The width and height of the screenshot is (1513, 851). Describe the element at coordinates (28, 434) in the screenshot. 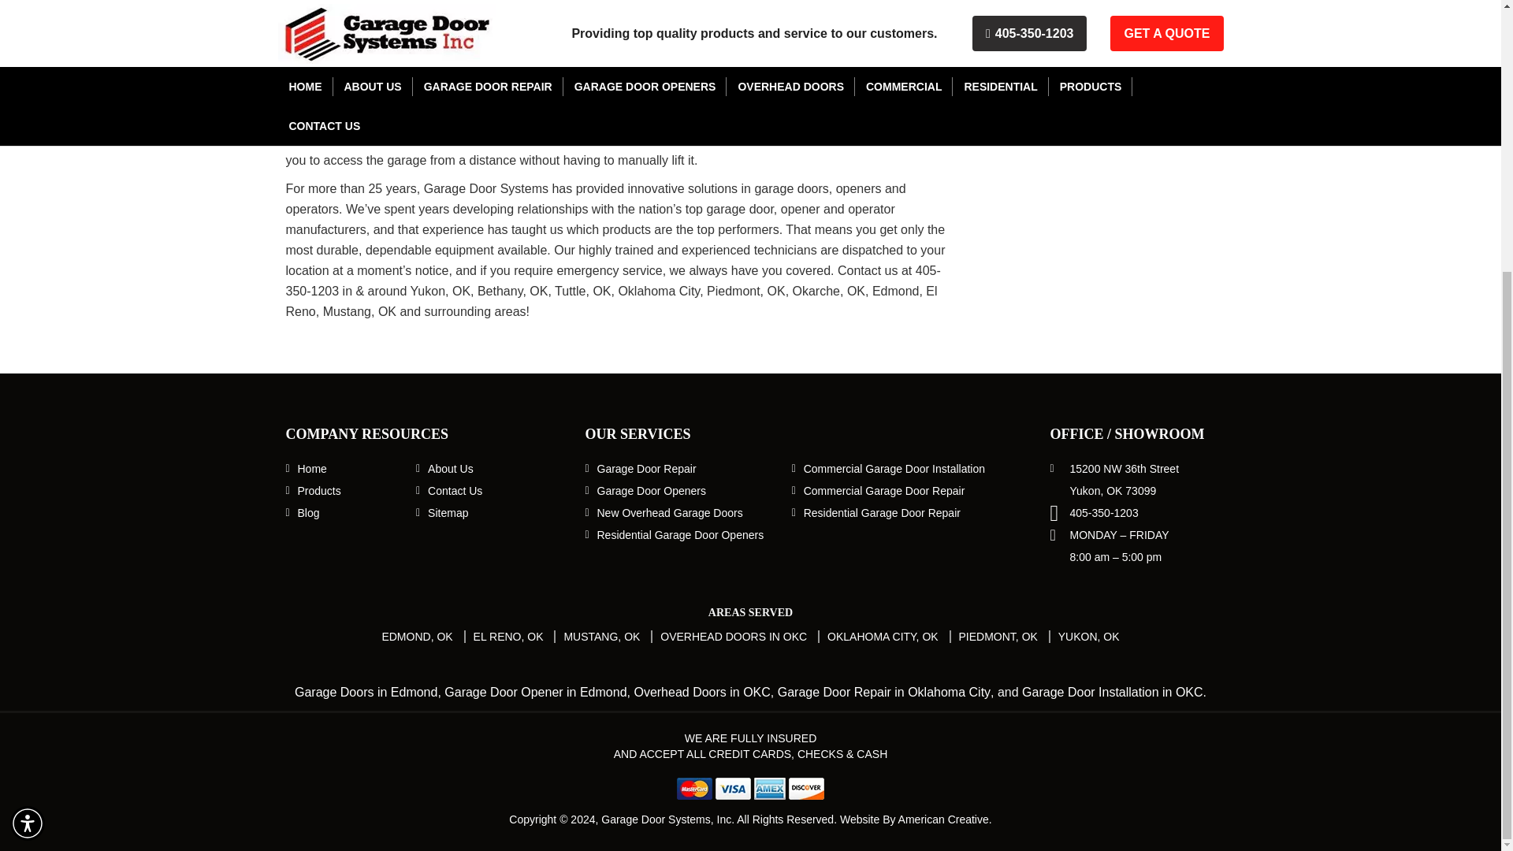

I see `Accessibility Menu` at that location.